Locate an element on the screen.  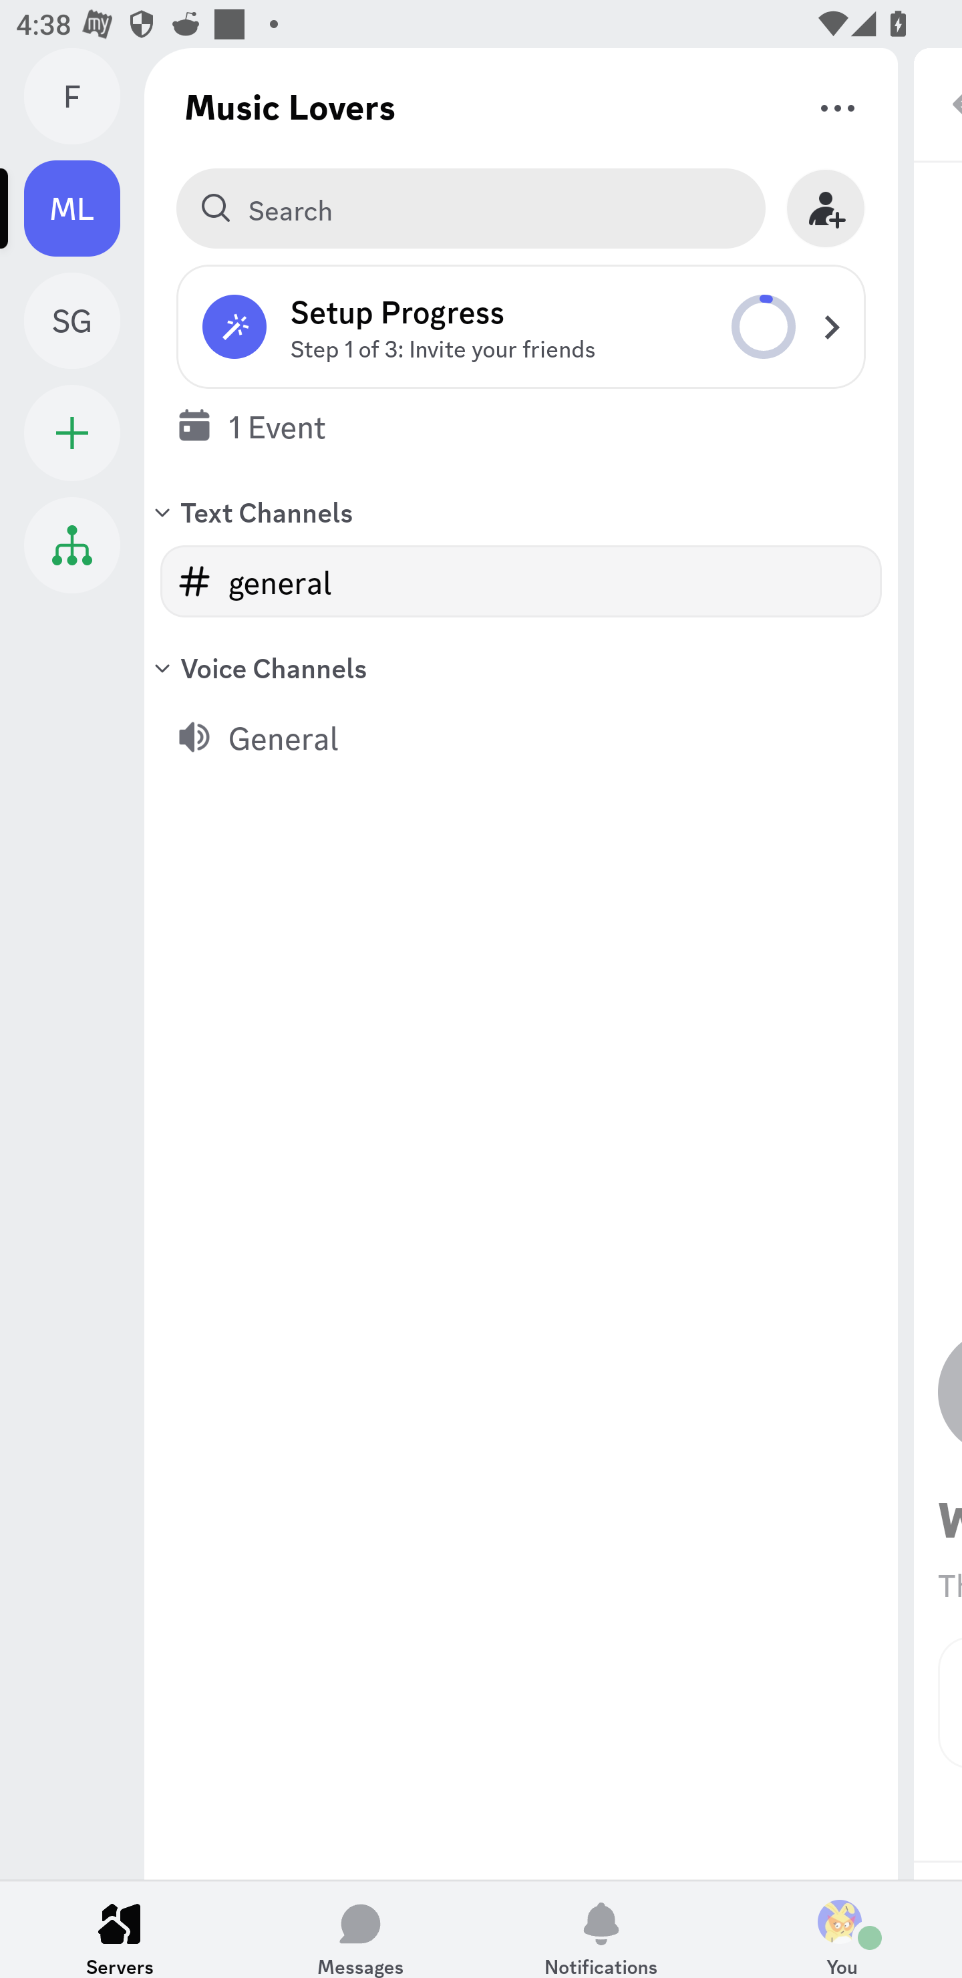
Text Channels is located at coordinates (521, 511).